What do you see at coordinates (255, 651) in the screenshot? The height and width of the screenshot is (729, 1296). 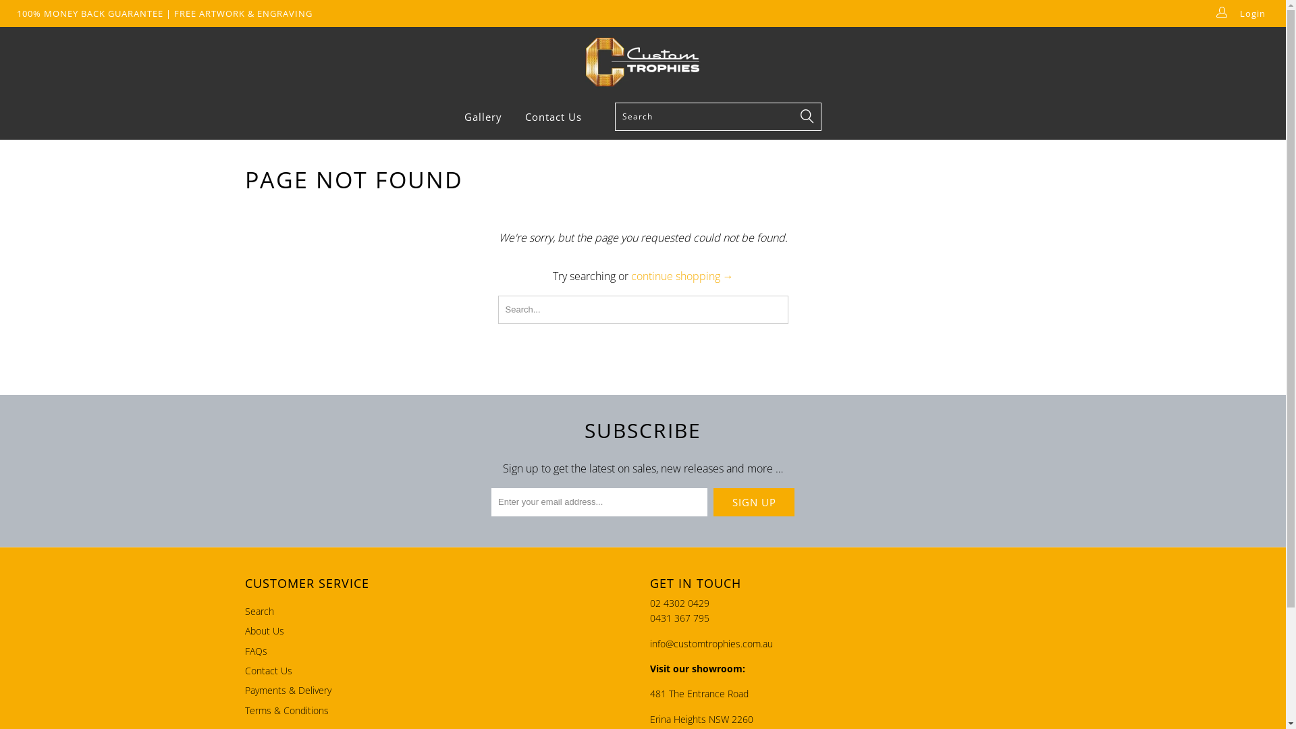 I see `FAQs` at bounding box center [255, 651].